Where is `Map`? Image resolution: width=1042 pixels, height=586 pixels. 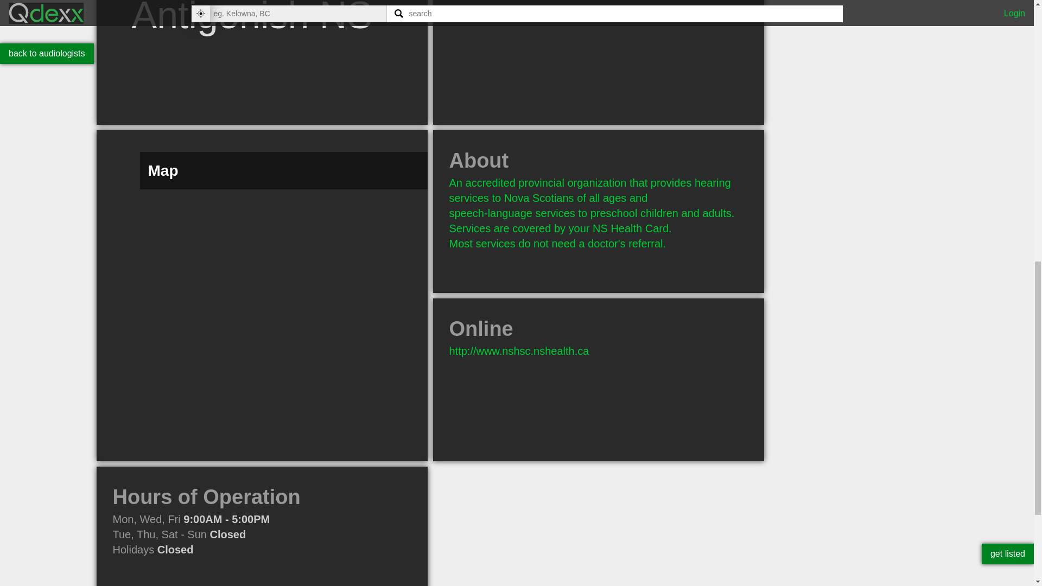 Map is located at coordinates (262, 458).